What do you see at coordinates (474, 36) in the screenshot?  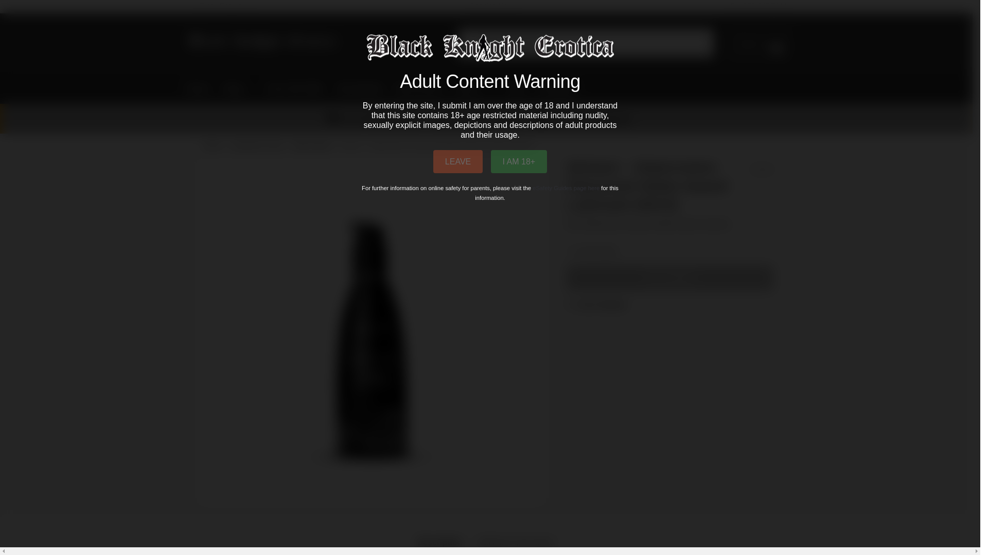 I see `Search` at bounding box center [474, 36].